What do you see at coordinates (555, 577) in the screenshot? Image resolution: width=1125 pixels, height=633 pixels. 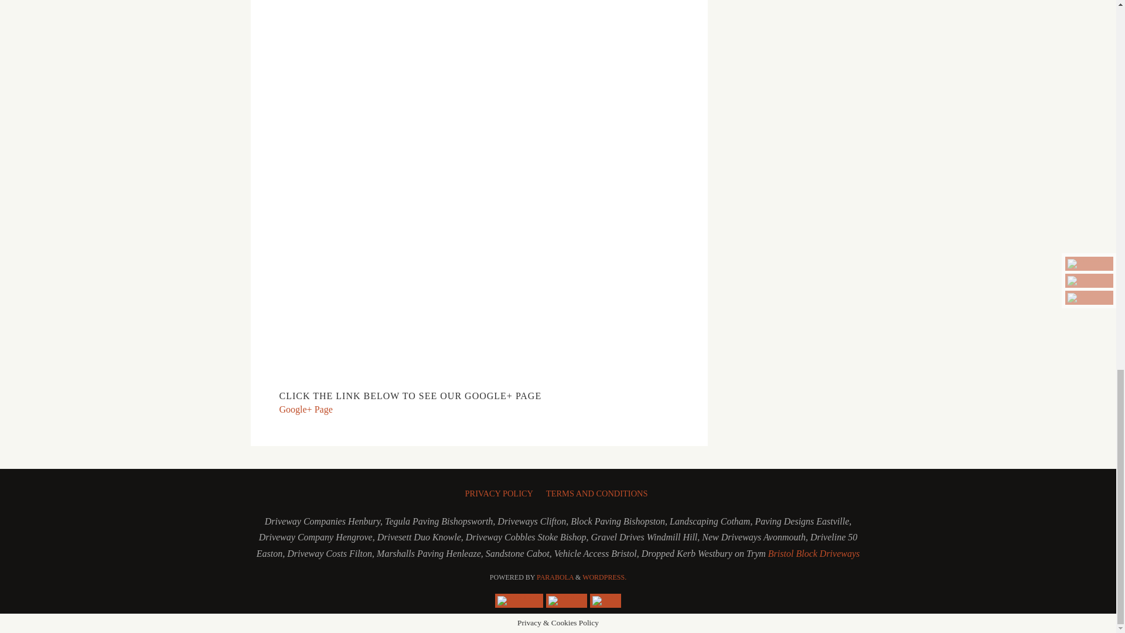 I see `Parabola Theme by Cryout Creations` at bounding box center [555, 577].